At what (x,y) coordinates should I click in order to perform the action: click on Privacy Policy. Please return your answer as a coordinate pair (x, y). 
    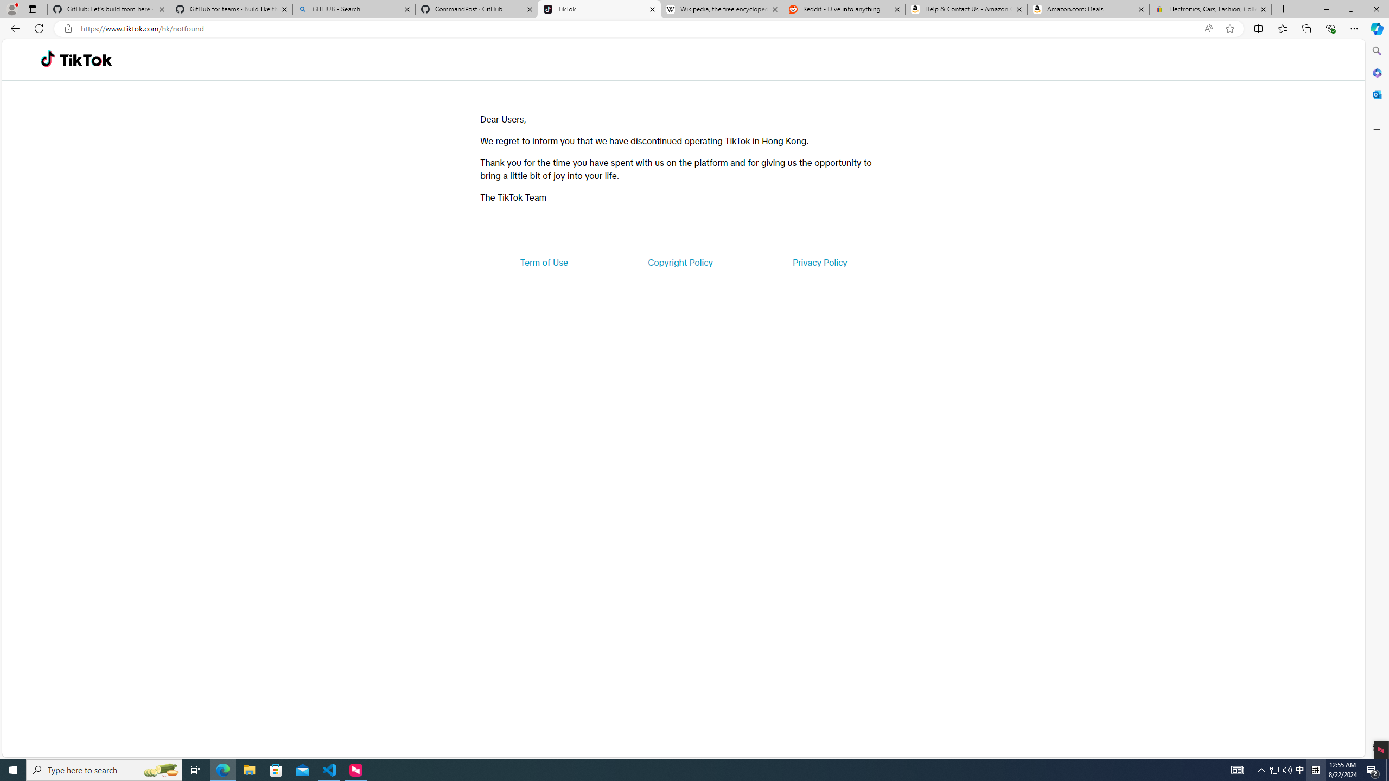
    Looking at the image, I should click on (819, 263).